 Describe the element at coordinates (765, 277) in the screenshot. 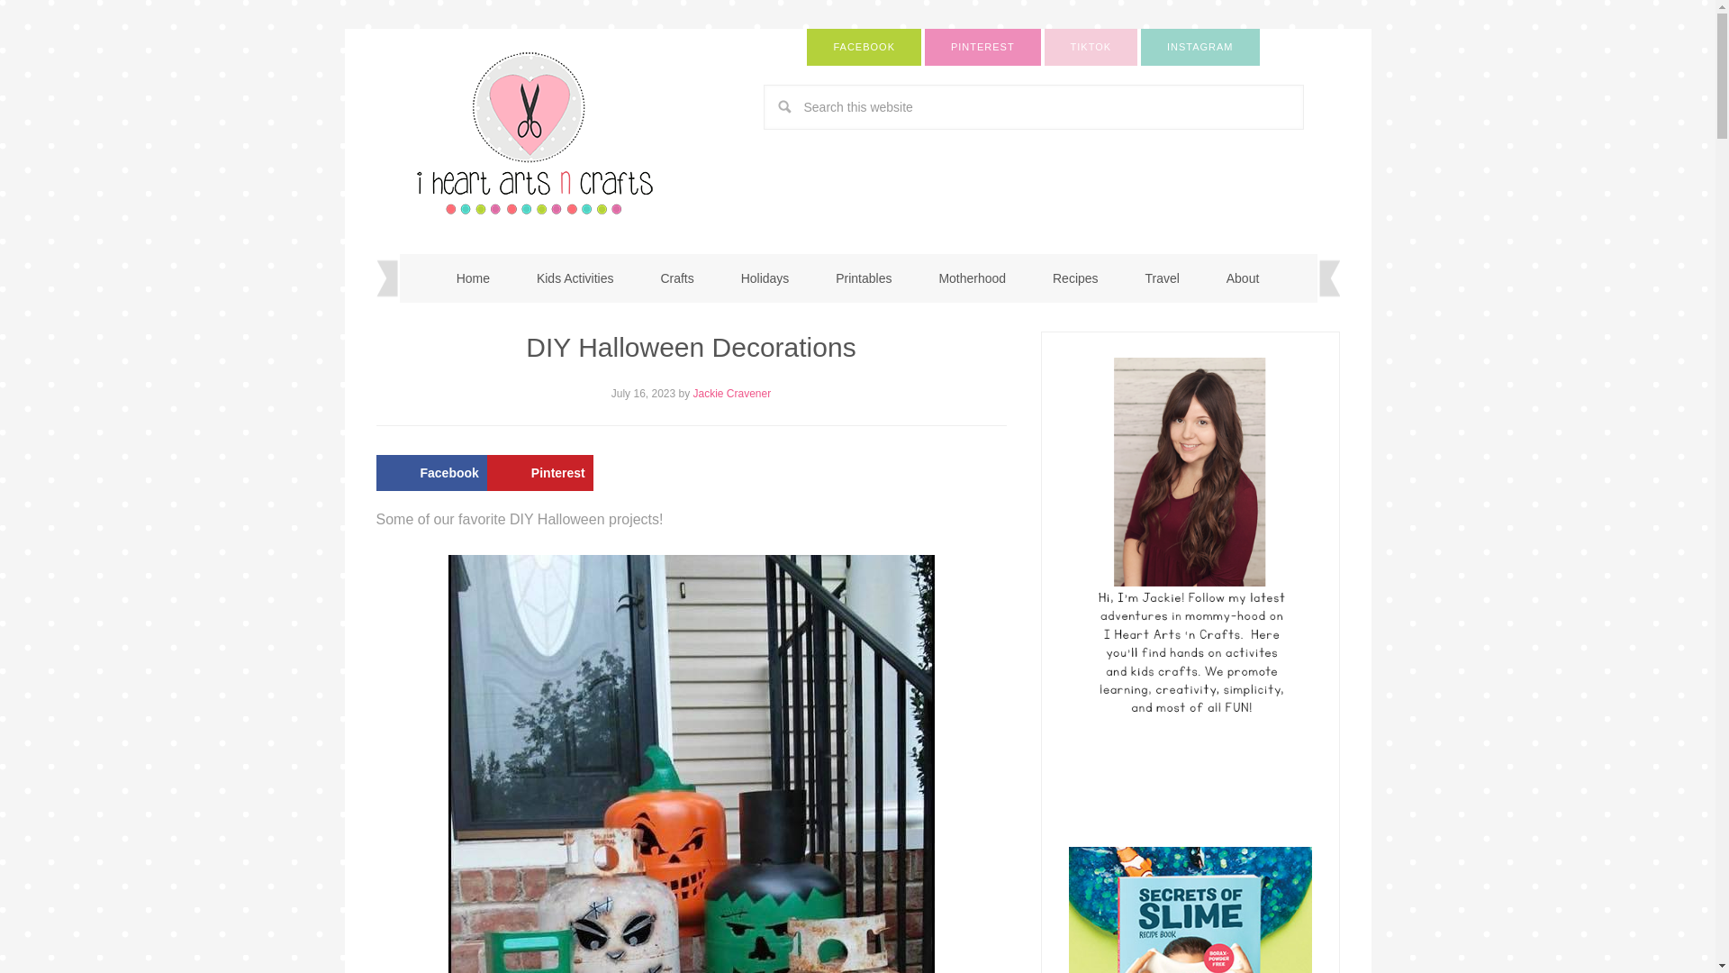

I see `Holidays` at that location.